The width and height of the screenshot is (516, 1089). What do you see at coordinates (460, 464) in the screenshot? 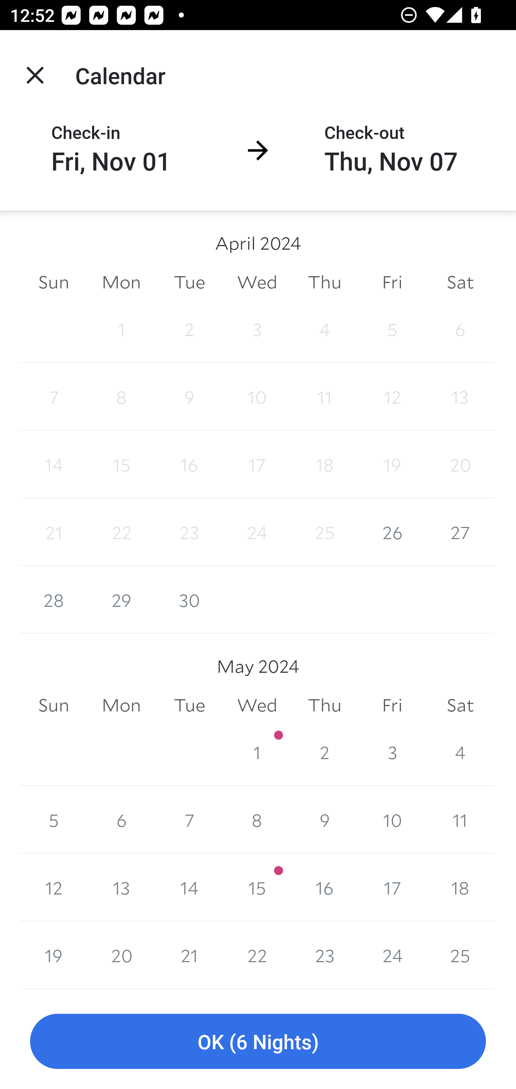
I see `20 20 April 2024` at bounding box center [460, 464].